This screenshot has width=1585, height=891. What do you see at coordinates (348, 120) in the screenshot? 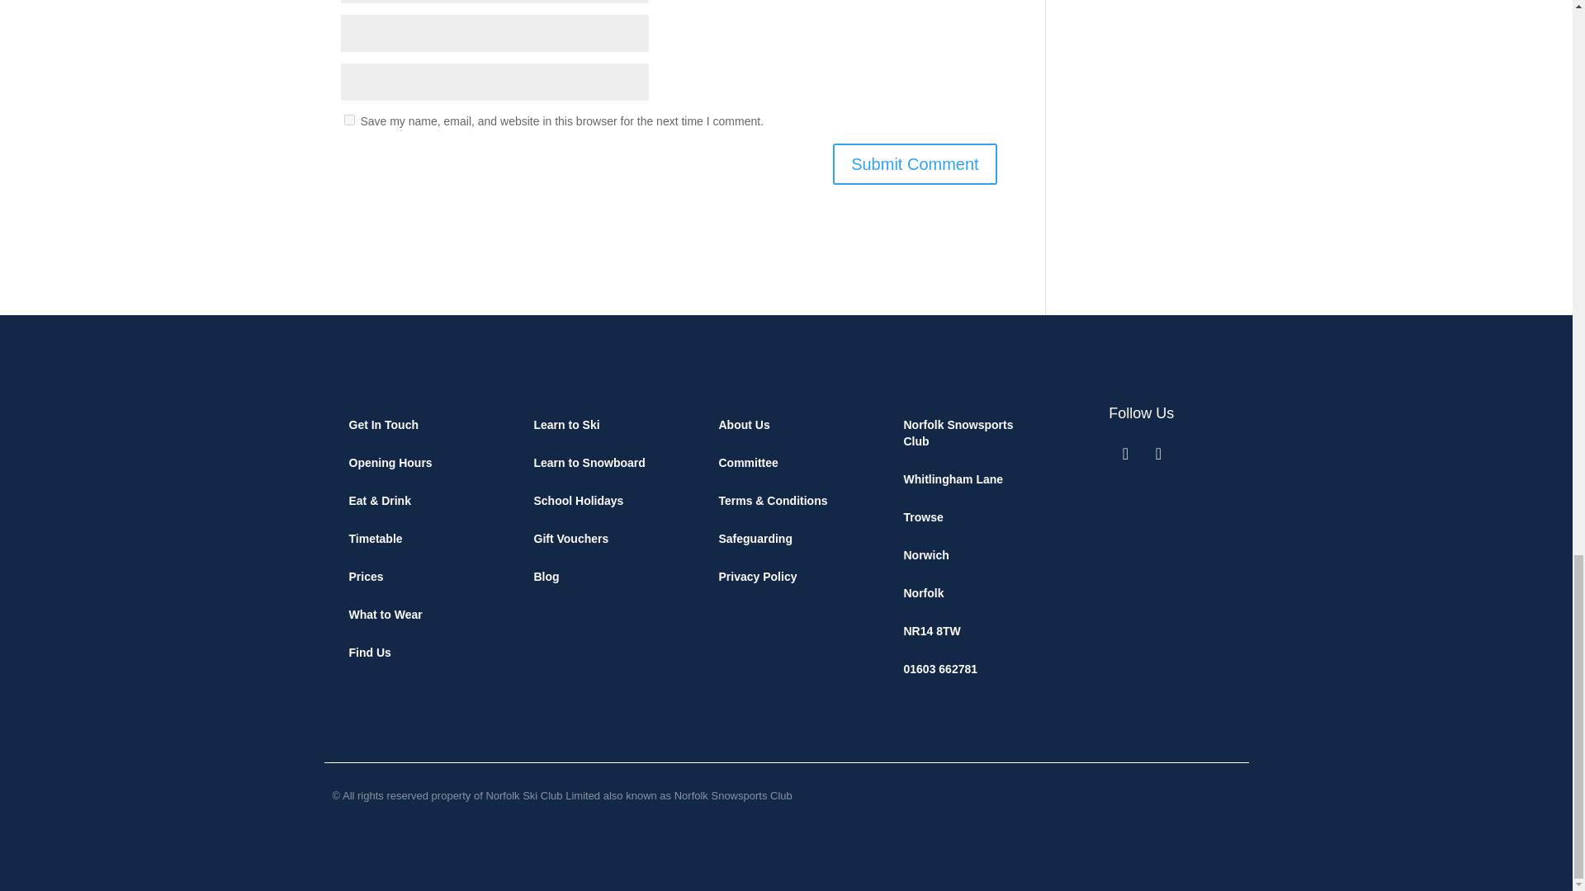
I see `yes` at bounding box center [348, 120].